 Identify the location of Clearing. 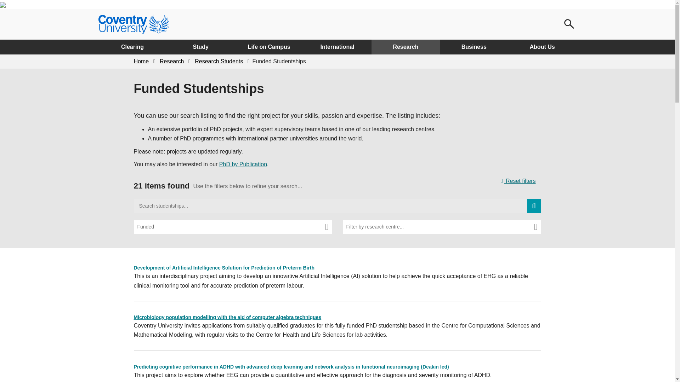
(132, 47).